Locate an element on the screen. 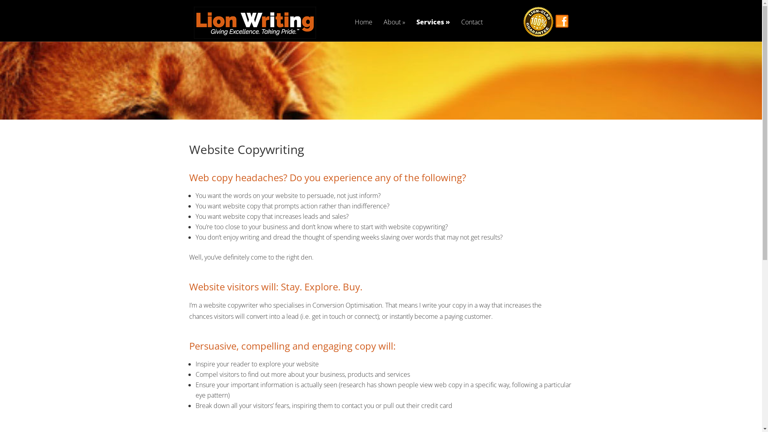 The height and width of the screenshot is (432, 768). Services is located at coordinates (433, 28).